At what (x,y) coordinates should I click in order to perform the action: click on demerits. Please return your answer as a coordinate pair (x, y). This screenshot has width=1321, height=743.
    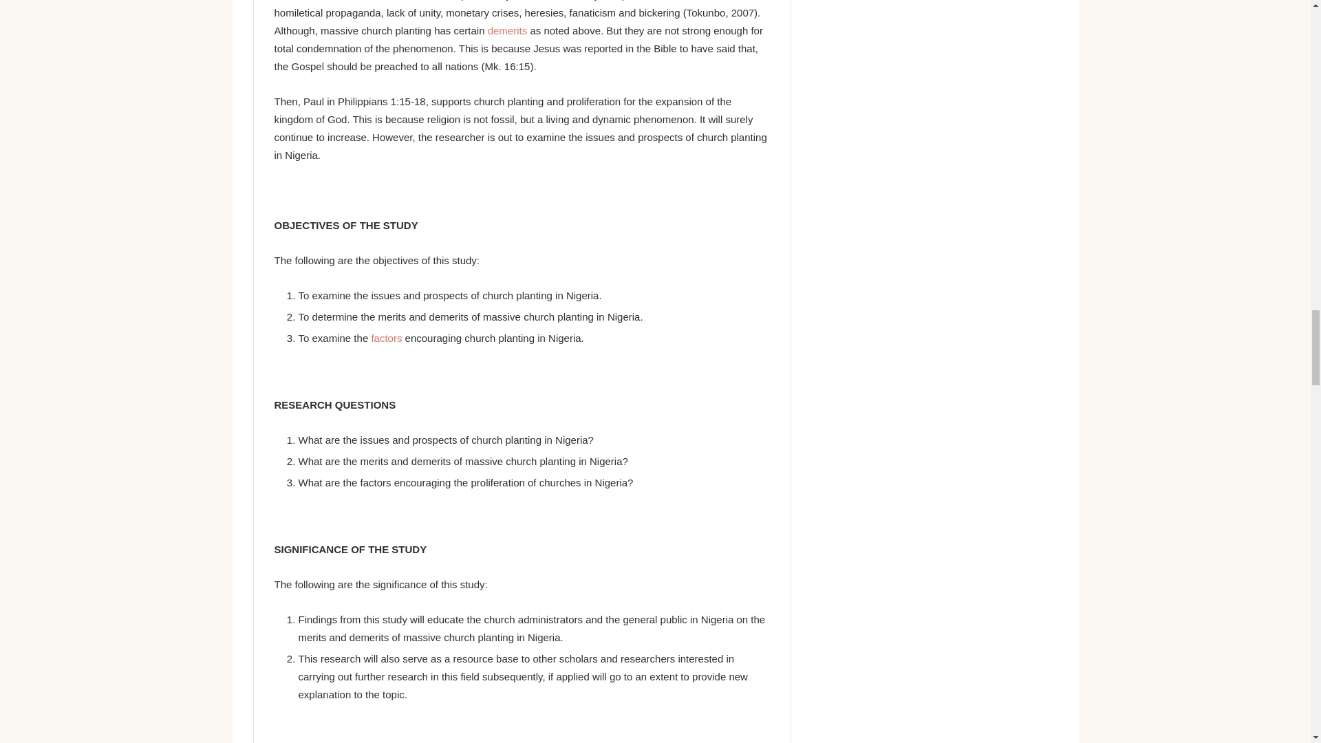
    Looking at the image, I should click on (507, 30).